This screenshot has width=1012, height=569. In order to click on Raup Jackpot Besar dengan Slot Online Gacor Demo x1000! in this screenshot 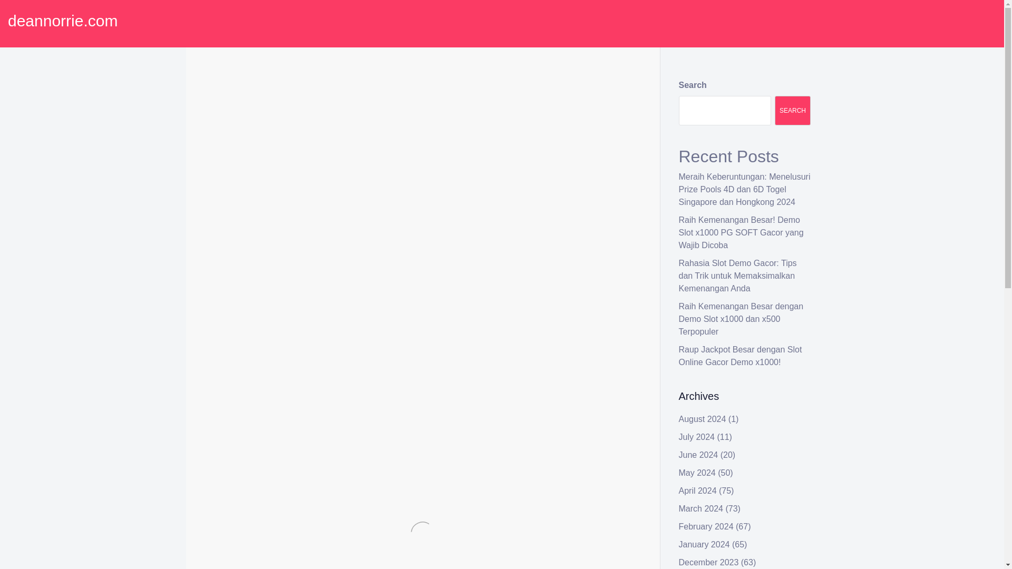, I will do `click(741, 355)`.